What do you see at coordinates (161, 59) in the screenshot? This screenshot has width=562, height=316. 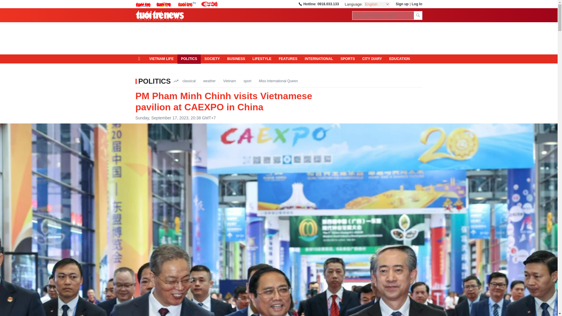 I see `Vietname Life` at bounding box center [161, 59].